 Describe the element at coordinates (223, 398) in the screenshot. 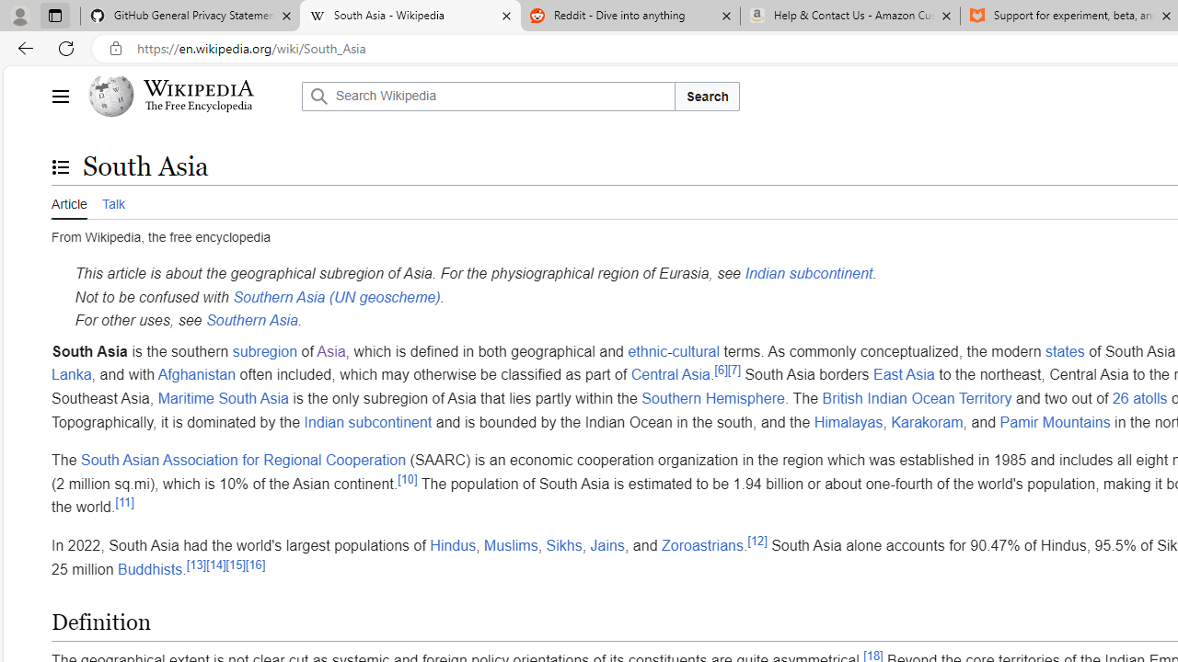

I see `Maritime South Asia` at that location.